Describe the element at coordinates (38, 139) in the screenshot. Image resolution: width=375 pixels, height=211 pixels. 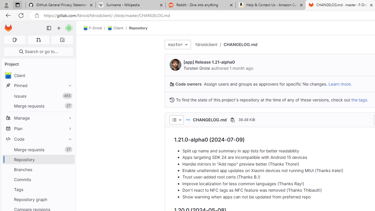
I see `Code` at that location.